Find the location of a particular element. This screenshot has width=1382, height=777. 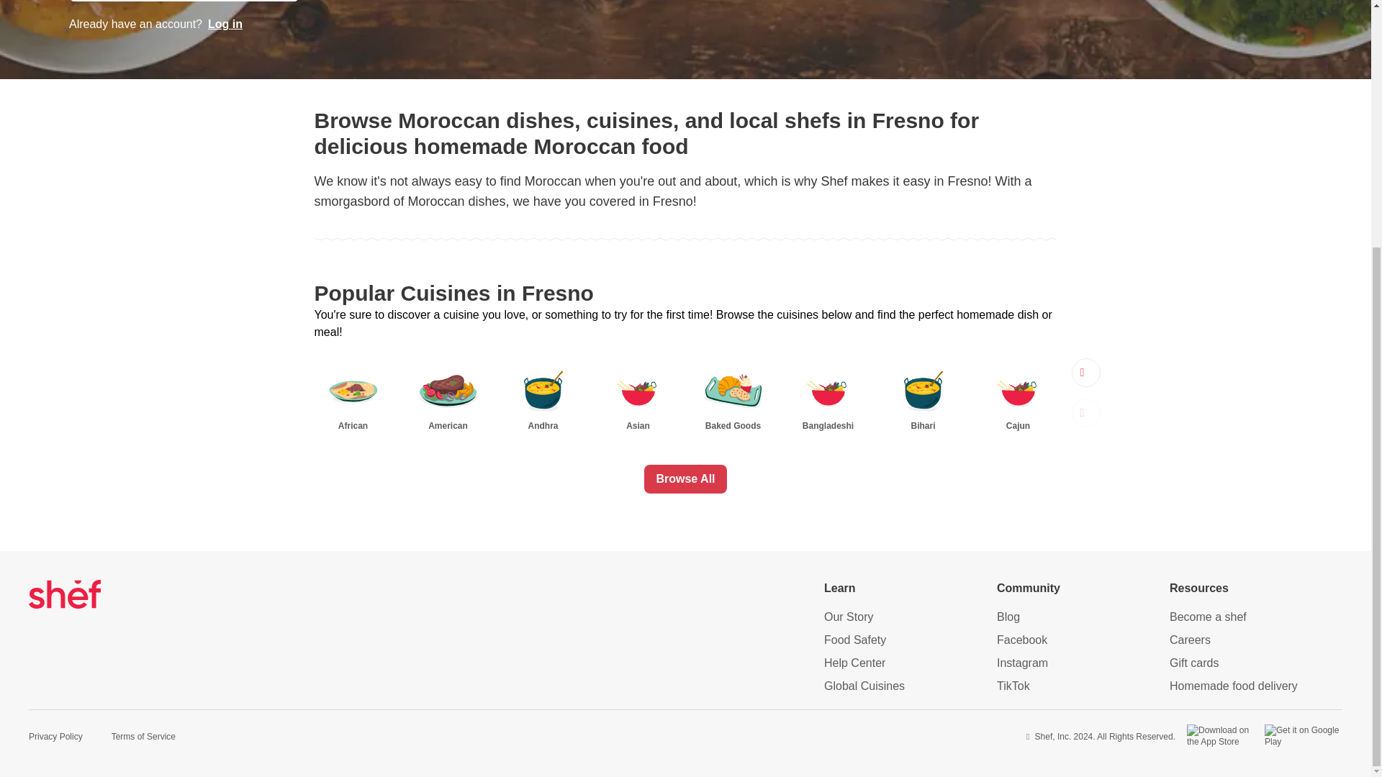

African is located at coordinates (352, 396).